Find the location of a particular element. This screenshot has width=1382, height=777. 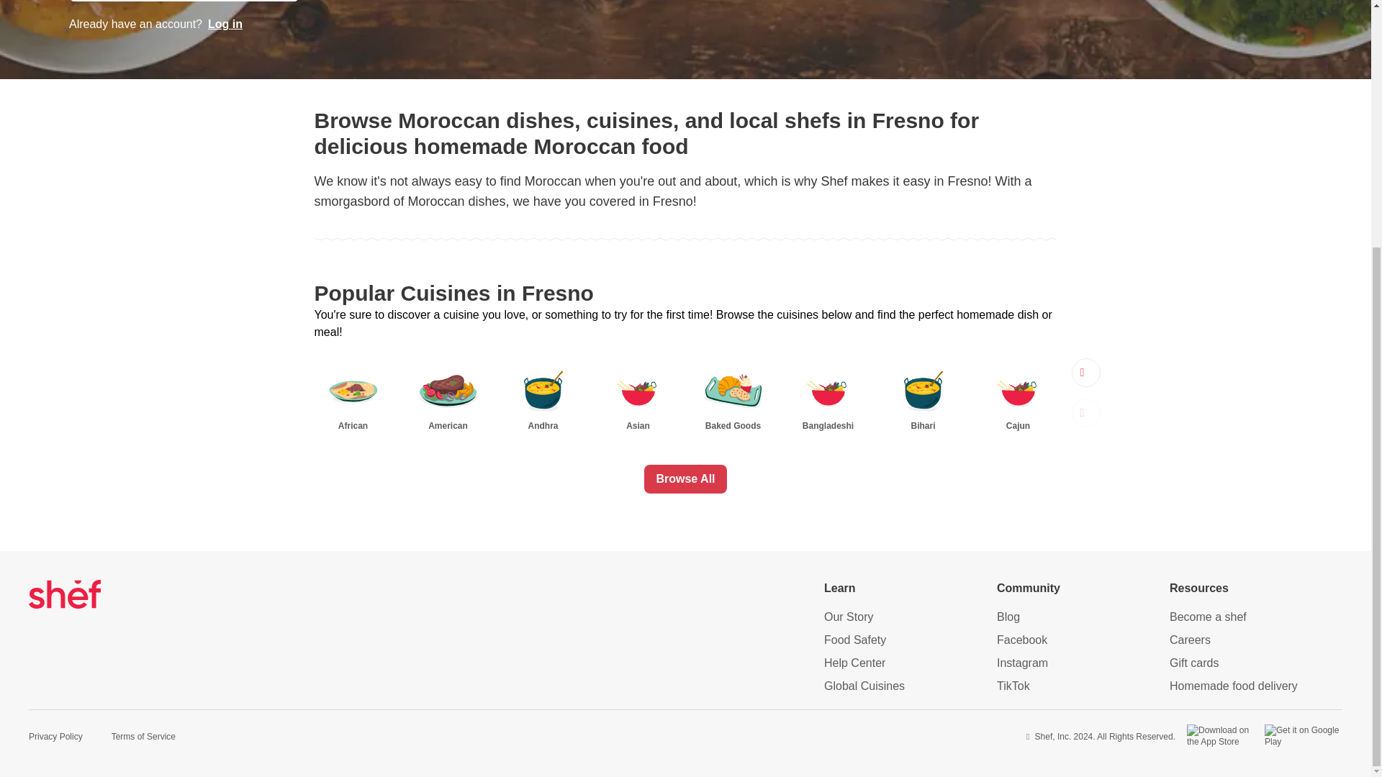

African is located at coordinates (352, 396).